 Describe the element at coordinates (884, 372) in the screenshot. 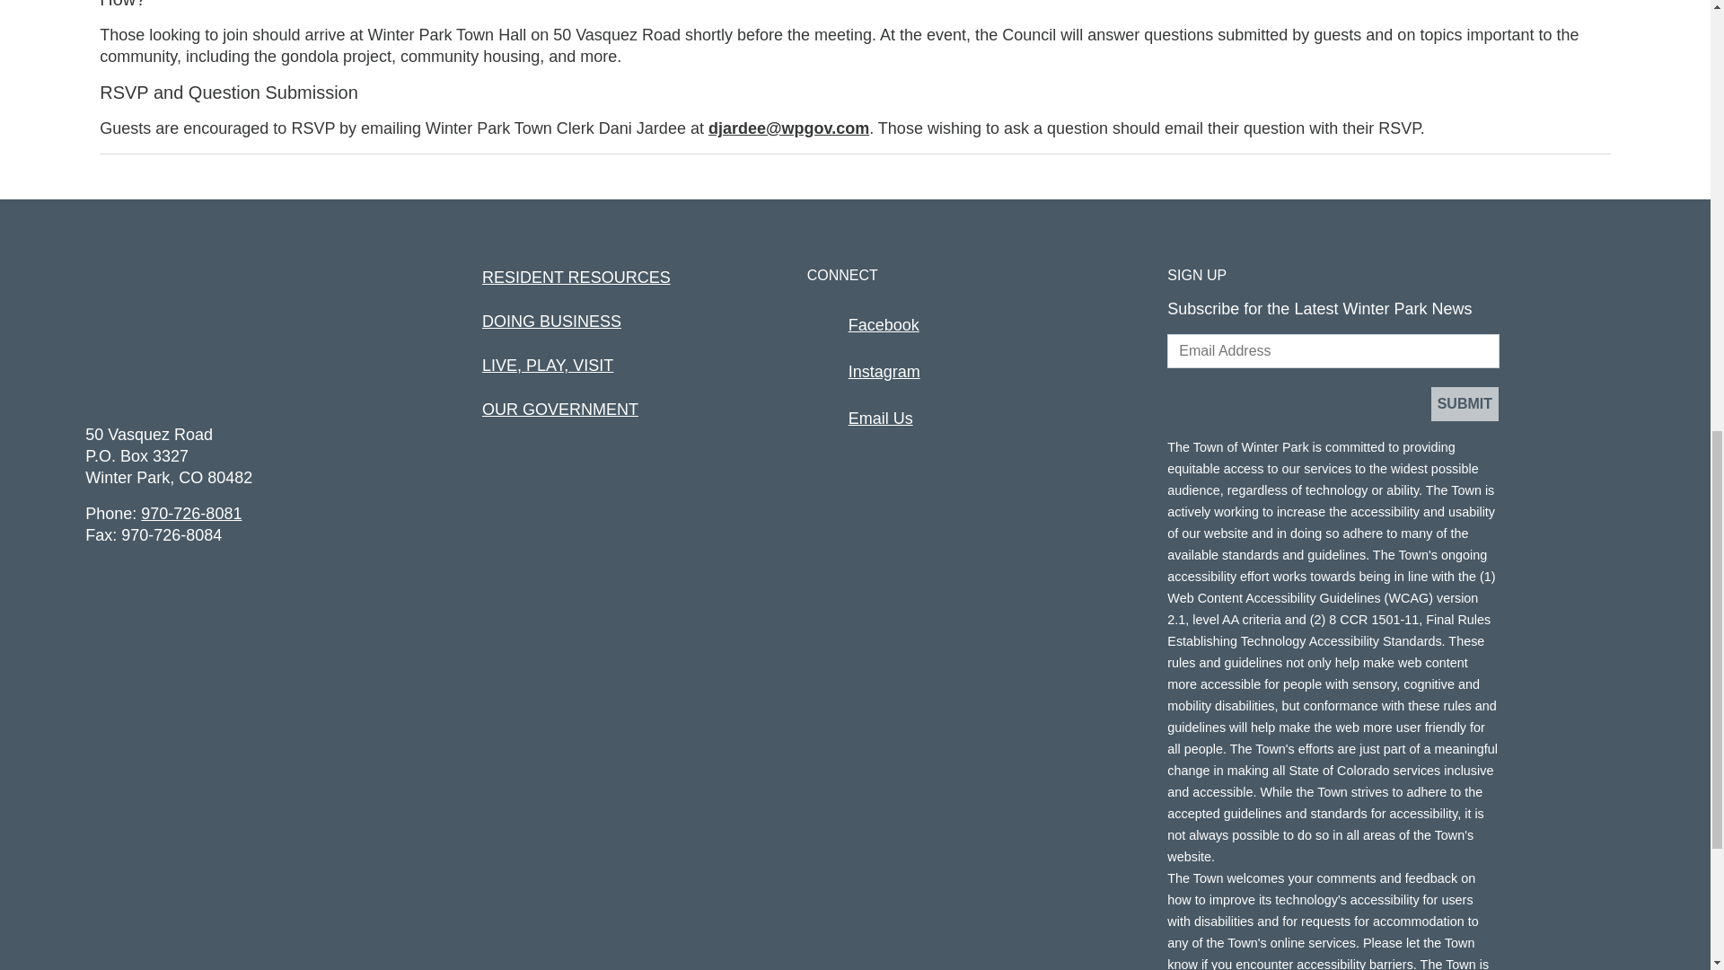

I see `Instagram` at that location.